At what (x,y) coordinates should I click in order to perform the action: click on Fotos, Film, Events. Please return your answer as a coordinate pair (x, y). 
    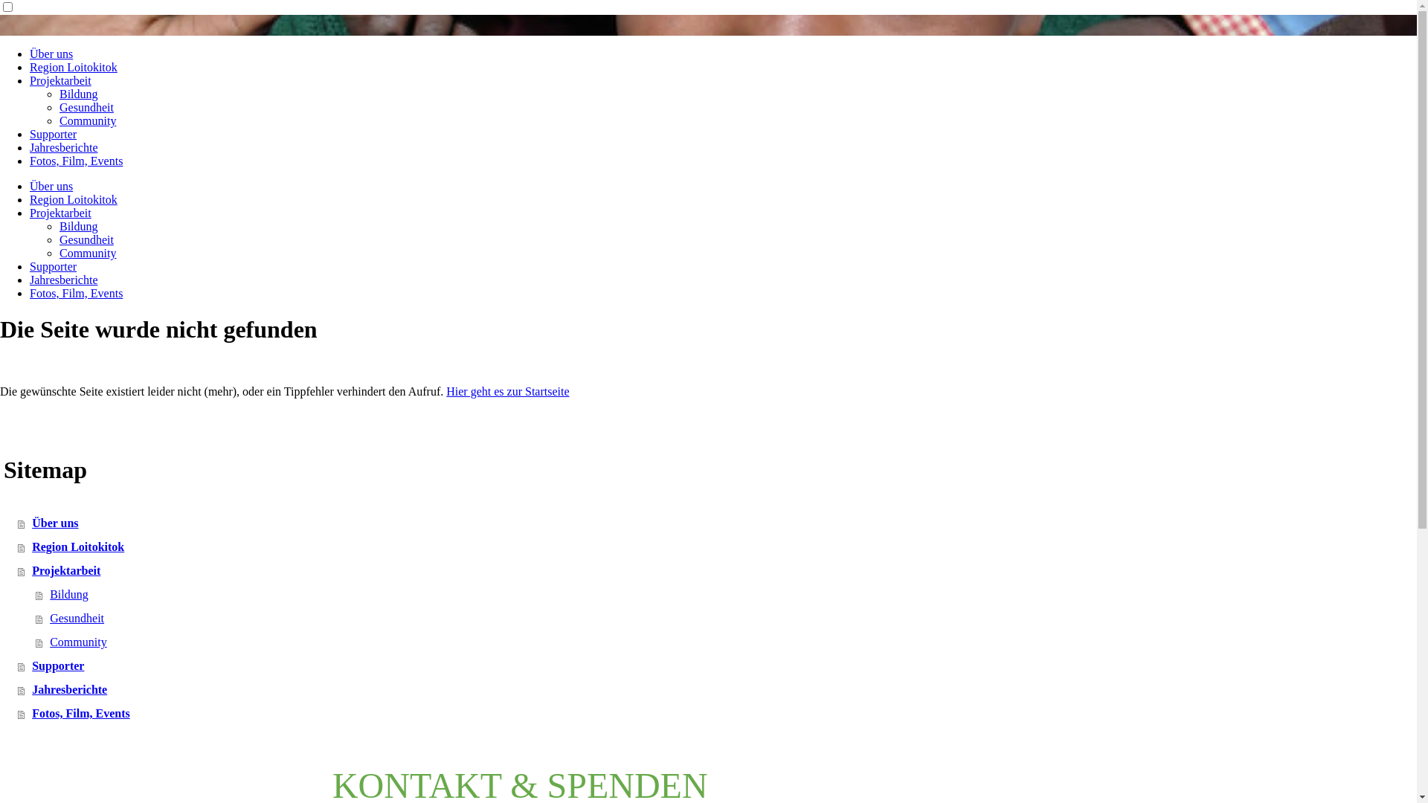
    Looking at the image, I should click on (76, 161).